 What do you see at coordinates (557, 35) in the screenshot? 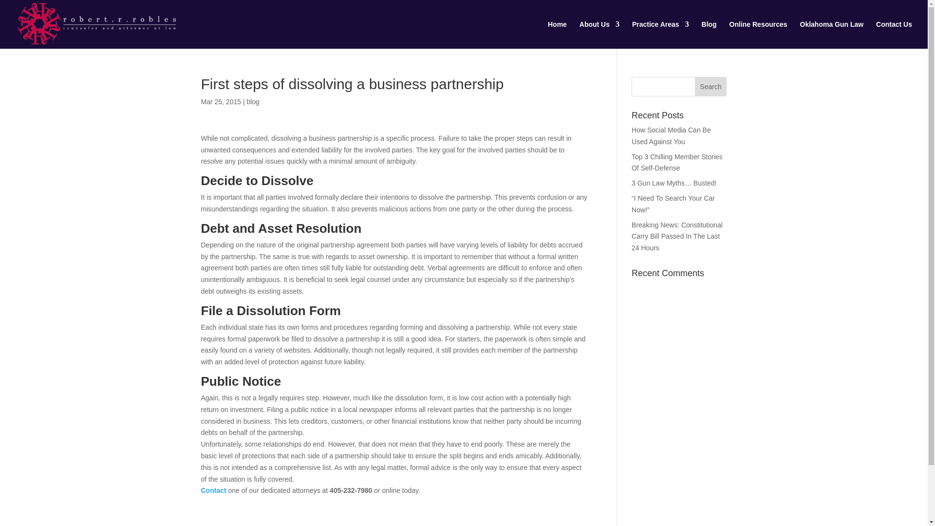
I see `Home` at bounding box center [557, 35].